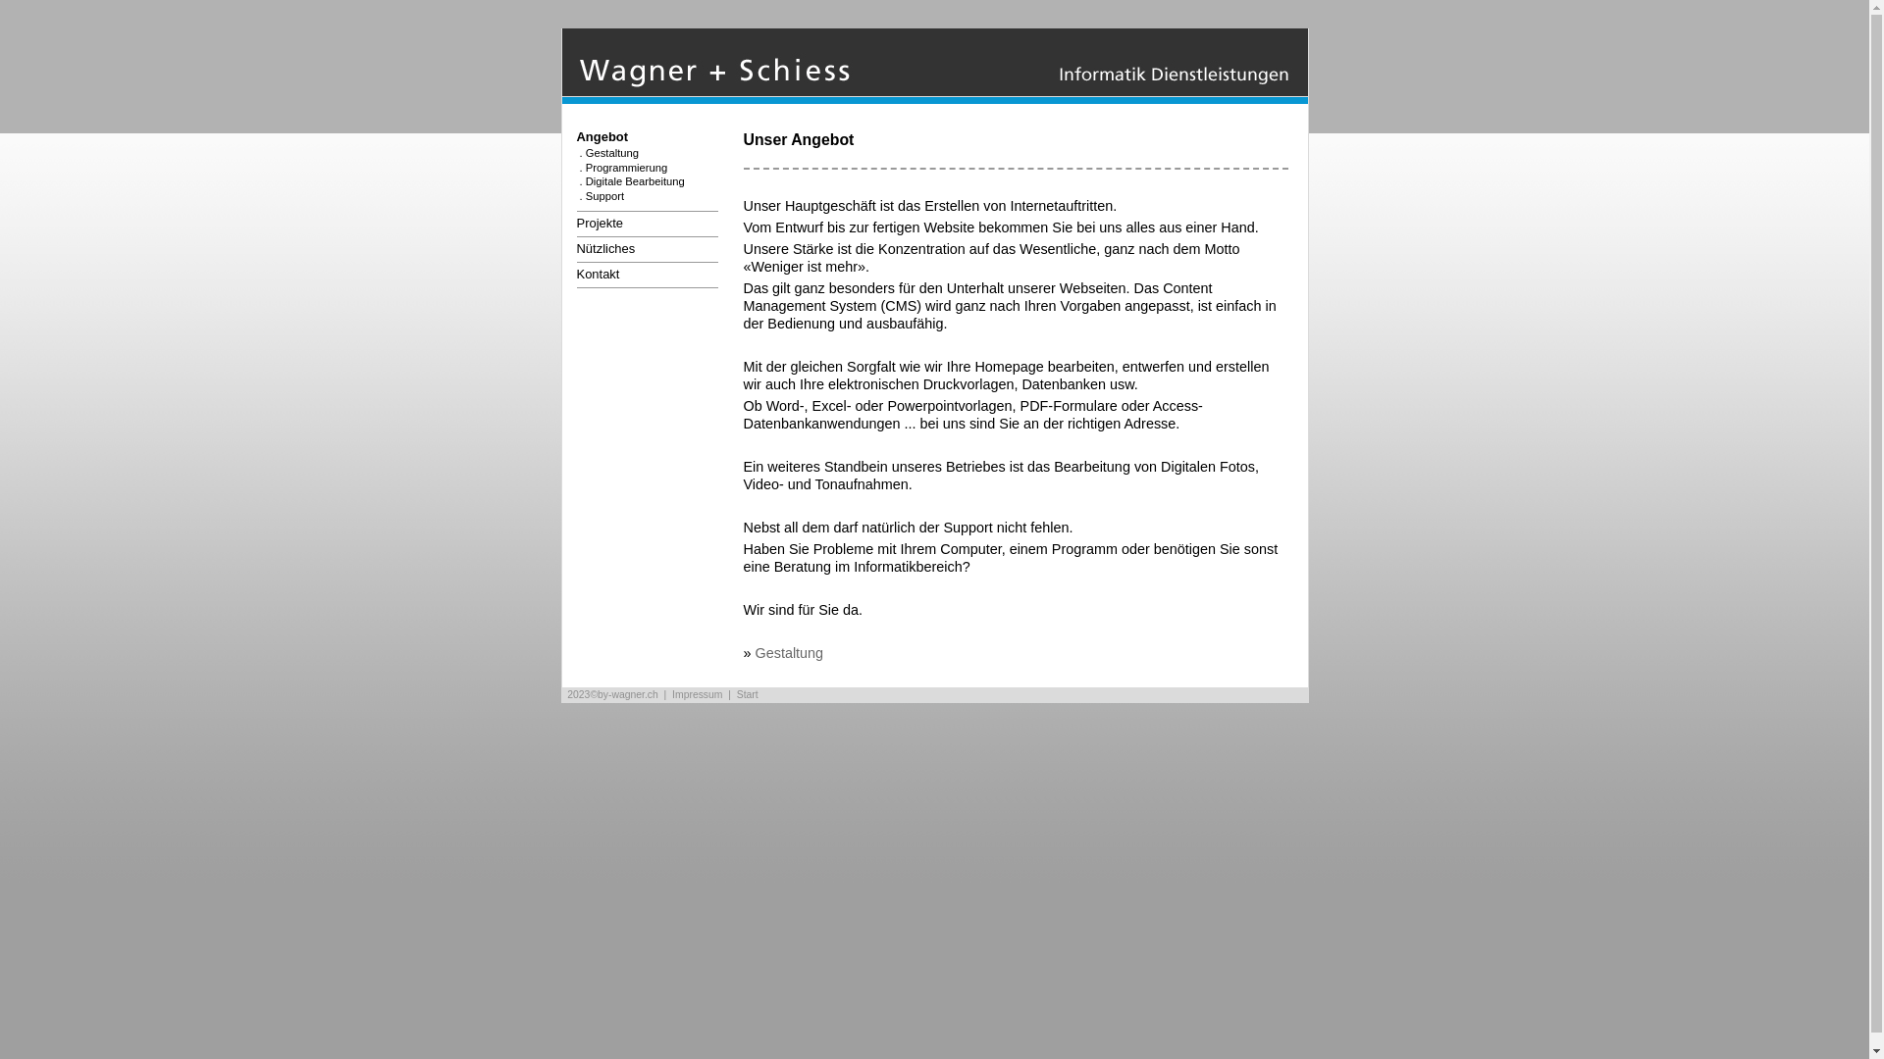 The image size is (1884, 1059). What do you see at coordinates (601, 224) in the screenshot?
I see `Projekte` at bounding box center [601, 224].